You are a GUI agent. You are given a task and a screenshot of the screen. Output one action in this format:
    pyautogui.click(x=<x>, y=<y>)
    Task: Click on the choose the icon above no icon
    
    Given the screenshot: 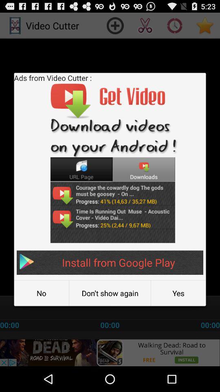 What is the action you would take?
    pyautogui.click(x=110, y=262)
    